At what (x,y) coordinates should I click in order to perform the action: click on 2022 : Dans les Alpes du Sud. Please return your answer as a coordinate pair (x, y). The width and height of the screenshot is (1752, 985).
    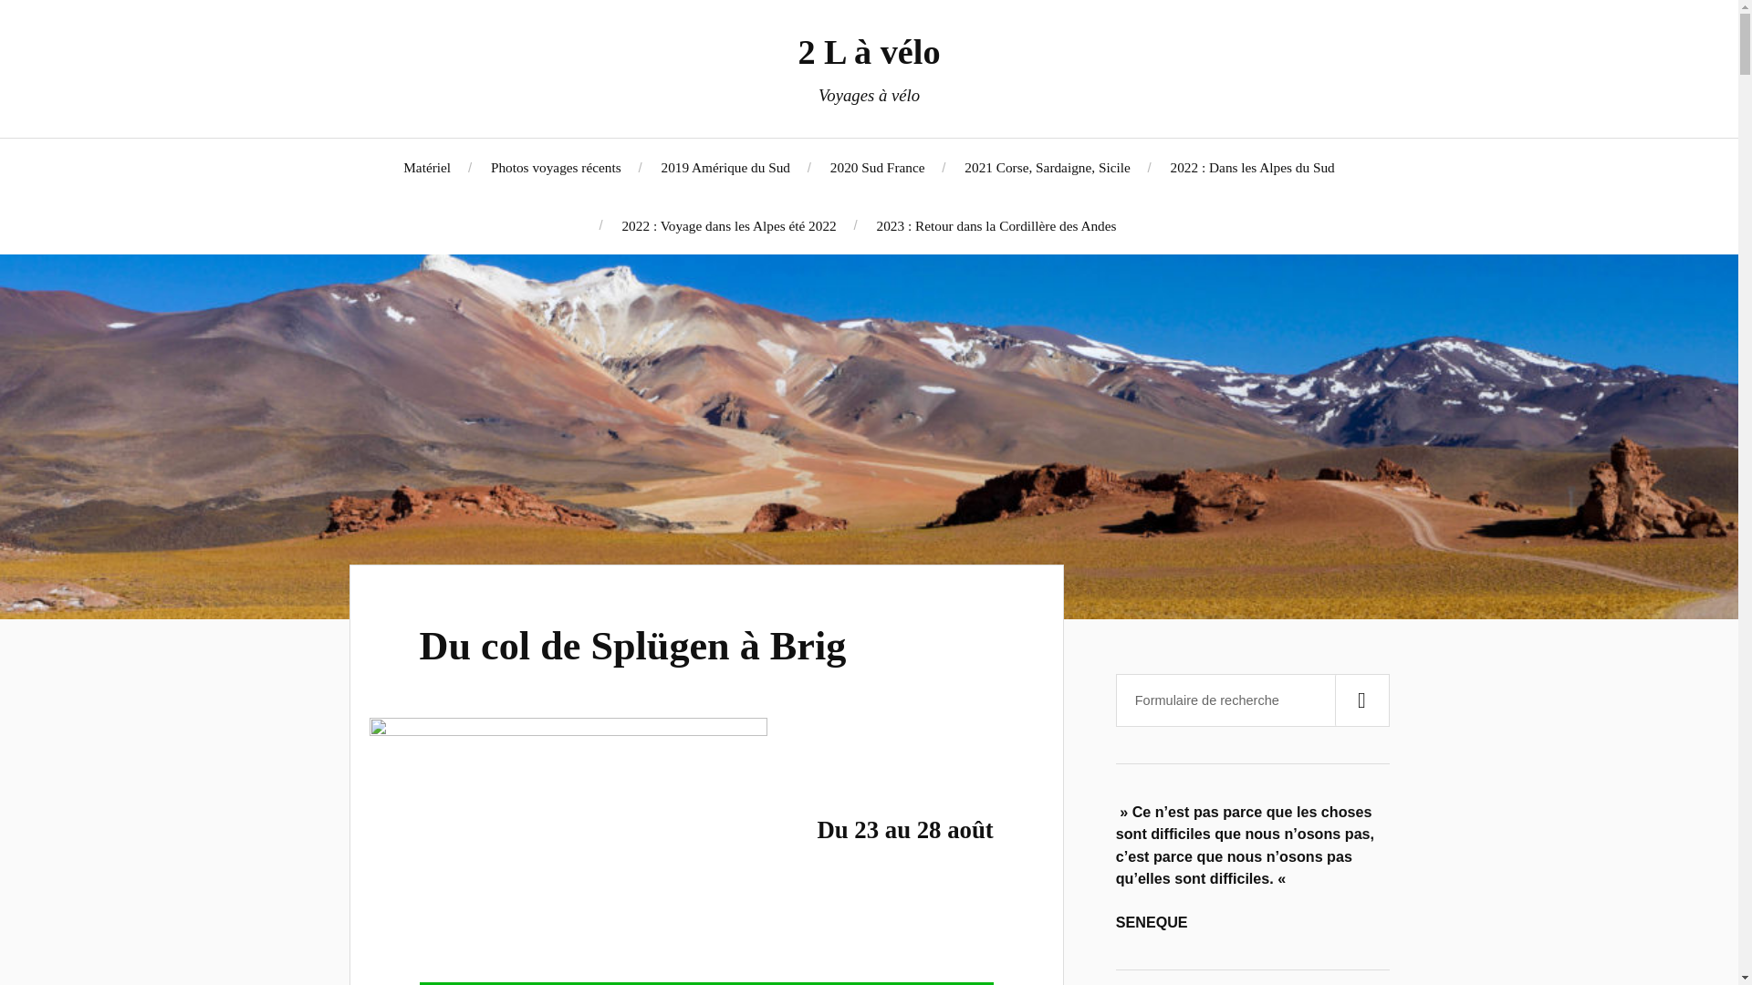
    Looking at the image, I should click on (1253, 168).